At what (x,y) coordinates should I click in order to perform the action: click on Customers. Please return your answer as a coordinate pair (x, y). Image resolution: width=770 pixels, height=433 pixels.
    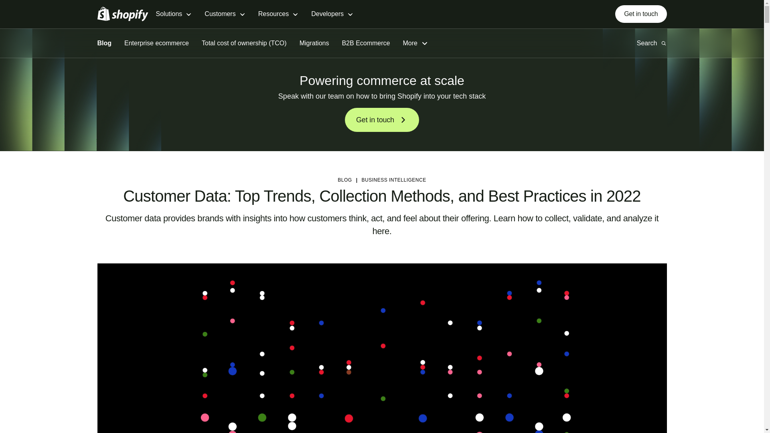
    Looking at the image, I should click on (225, 14).